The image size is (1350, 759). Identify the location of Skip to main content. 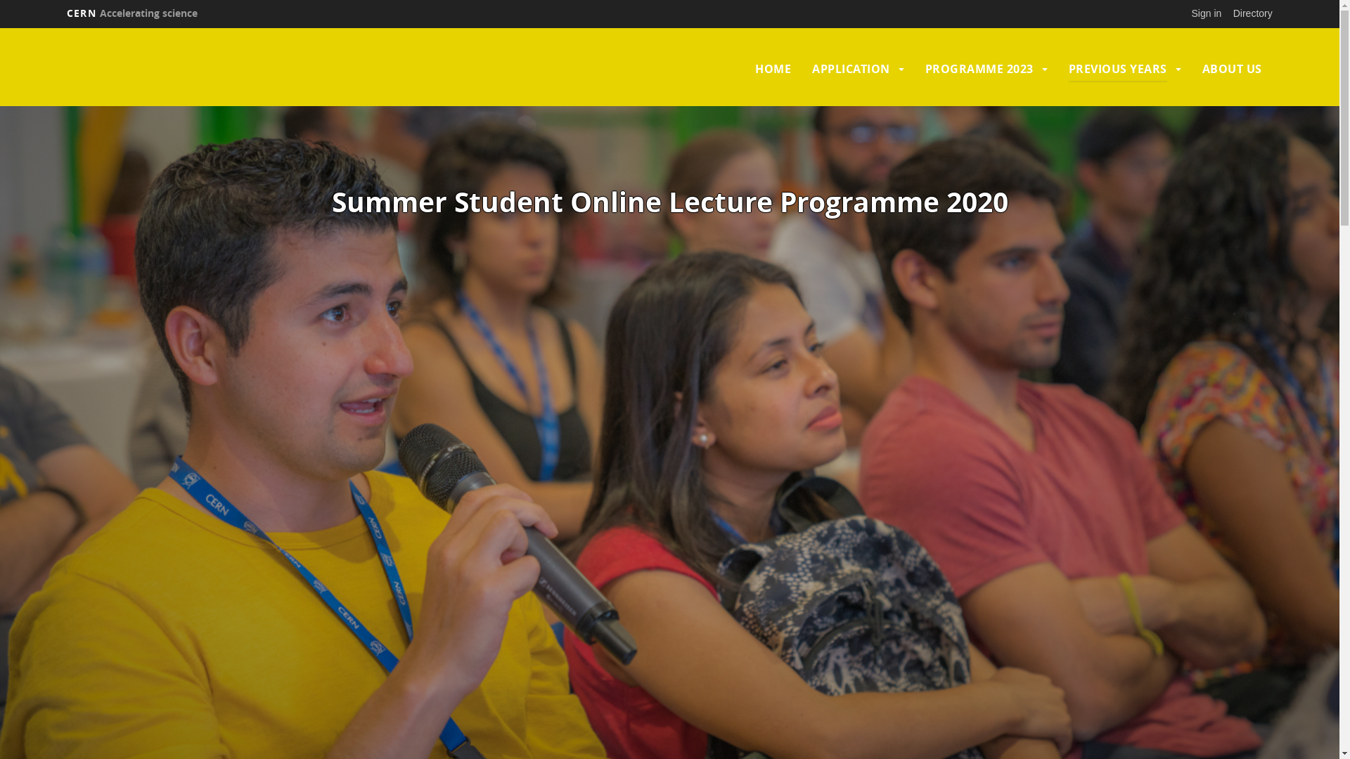
(0, 28).